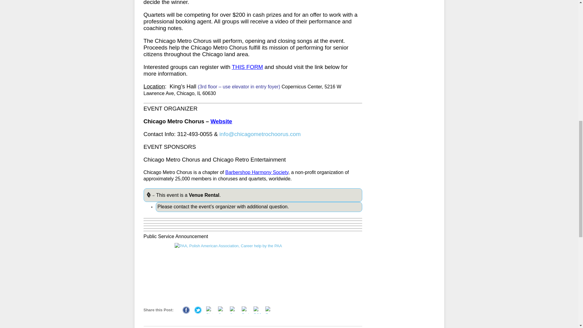  What do you see at coordinates (210, 310) in the screenshot?
I see `Pin it on Pinterest` at bounding box center [210, 310].